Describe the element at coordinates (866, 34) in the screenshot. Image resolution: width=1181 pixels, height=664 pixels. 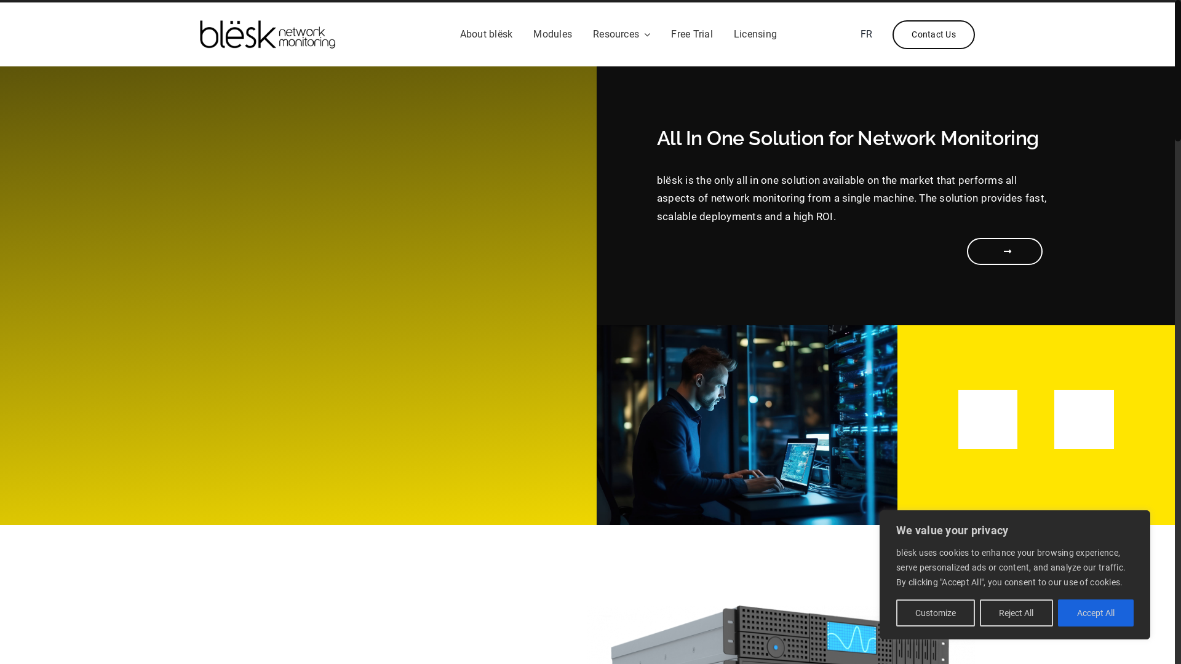
I see `FR` at that location.